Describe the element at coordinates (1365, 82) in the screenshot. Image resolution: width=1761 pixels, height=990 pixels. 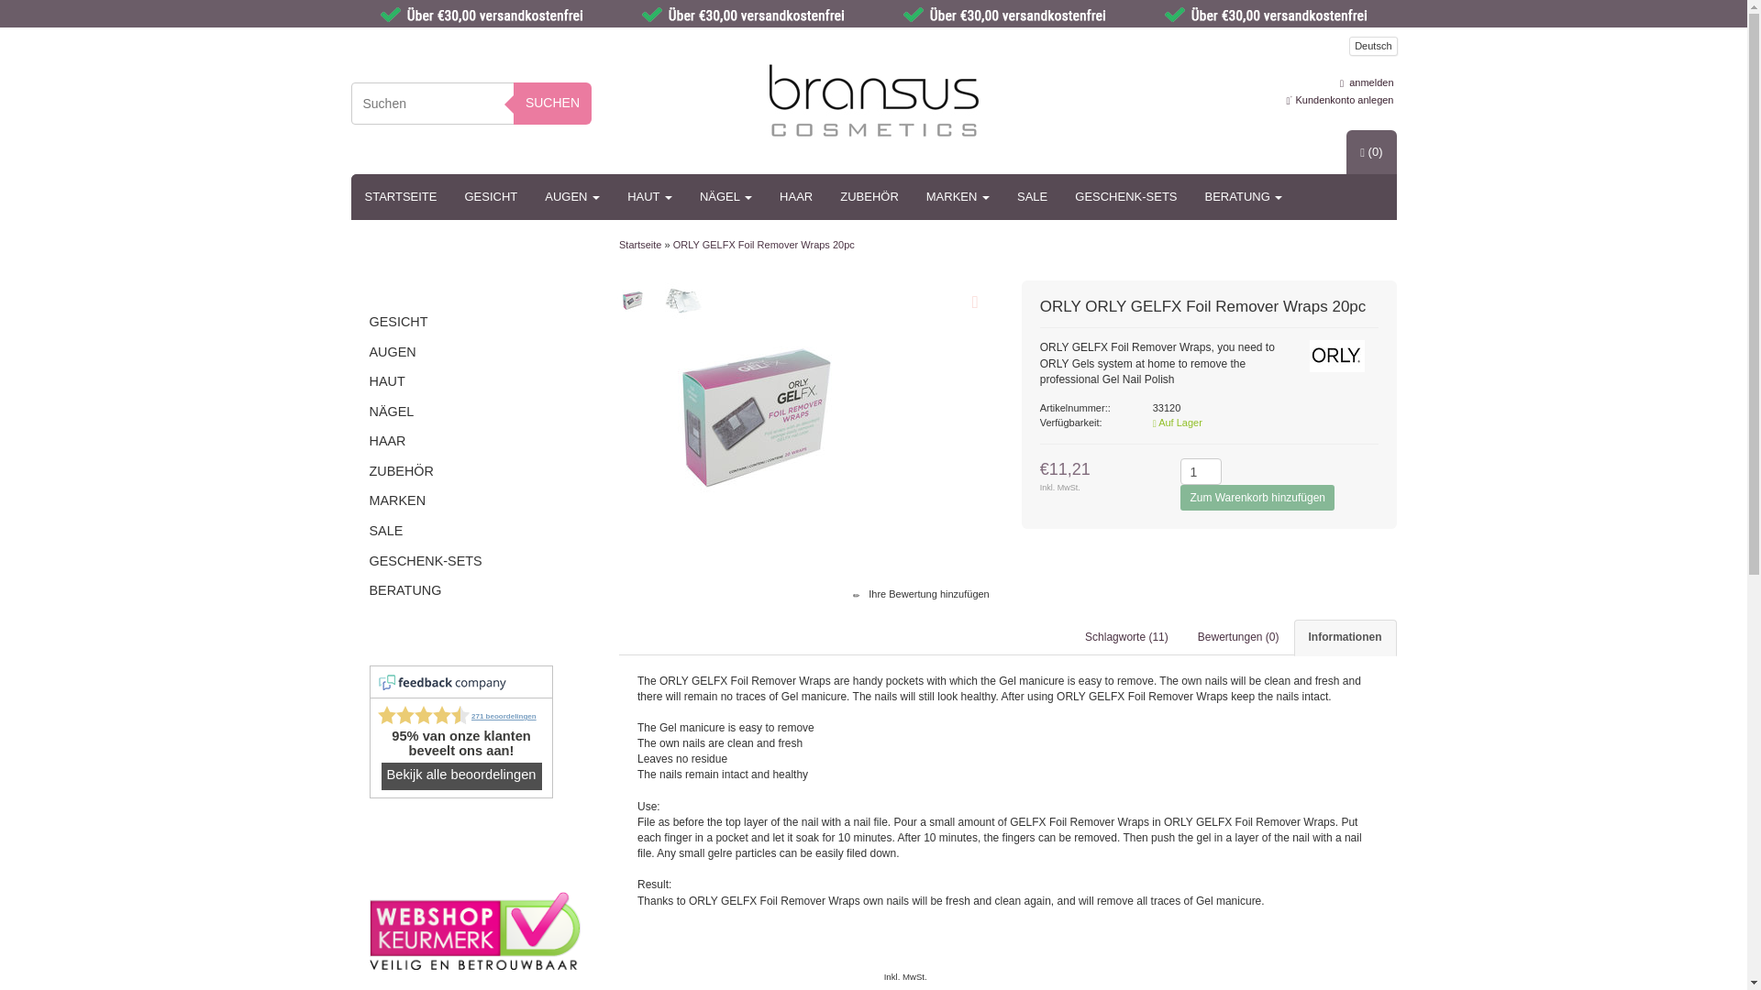
I see `Mein Konto` at that location.